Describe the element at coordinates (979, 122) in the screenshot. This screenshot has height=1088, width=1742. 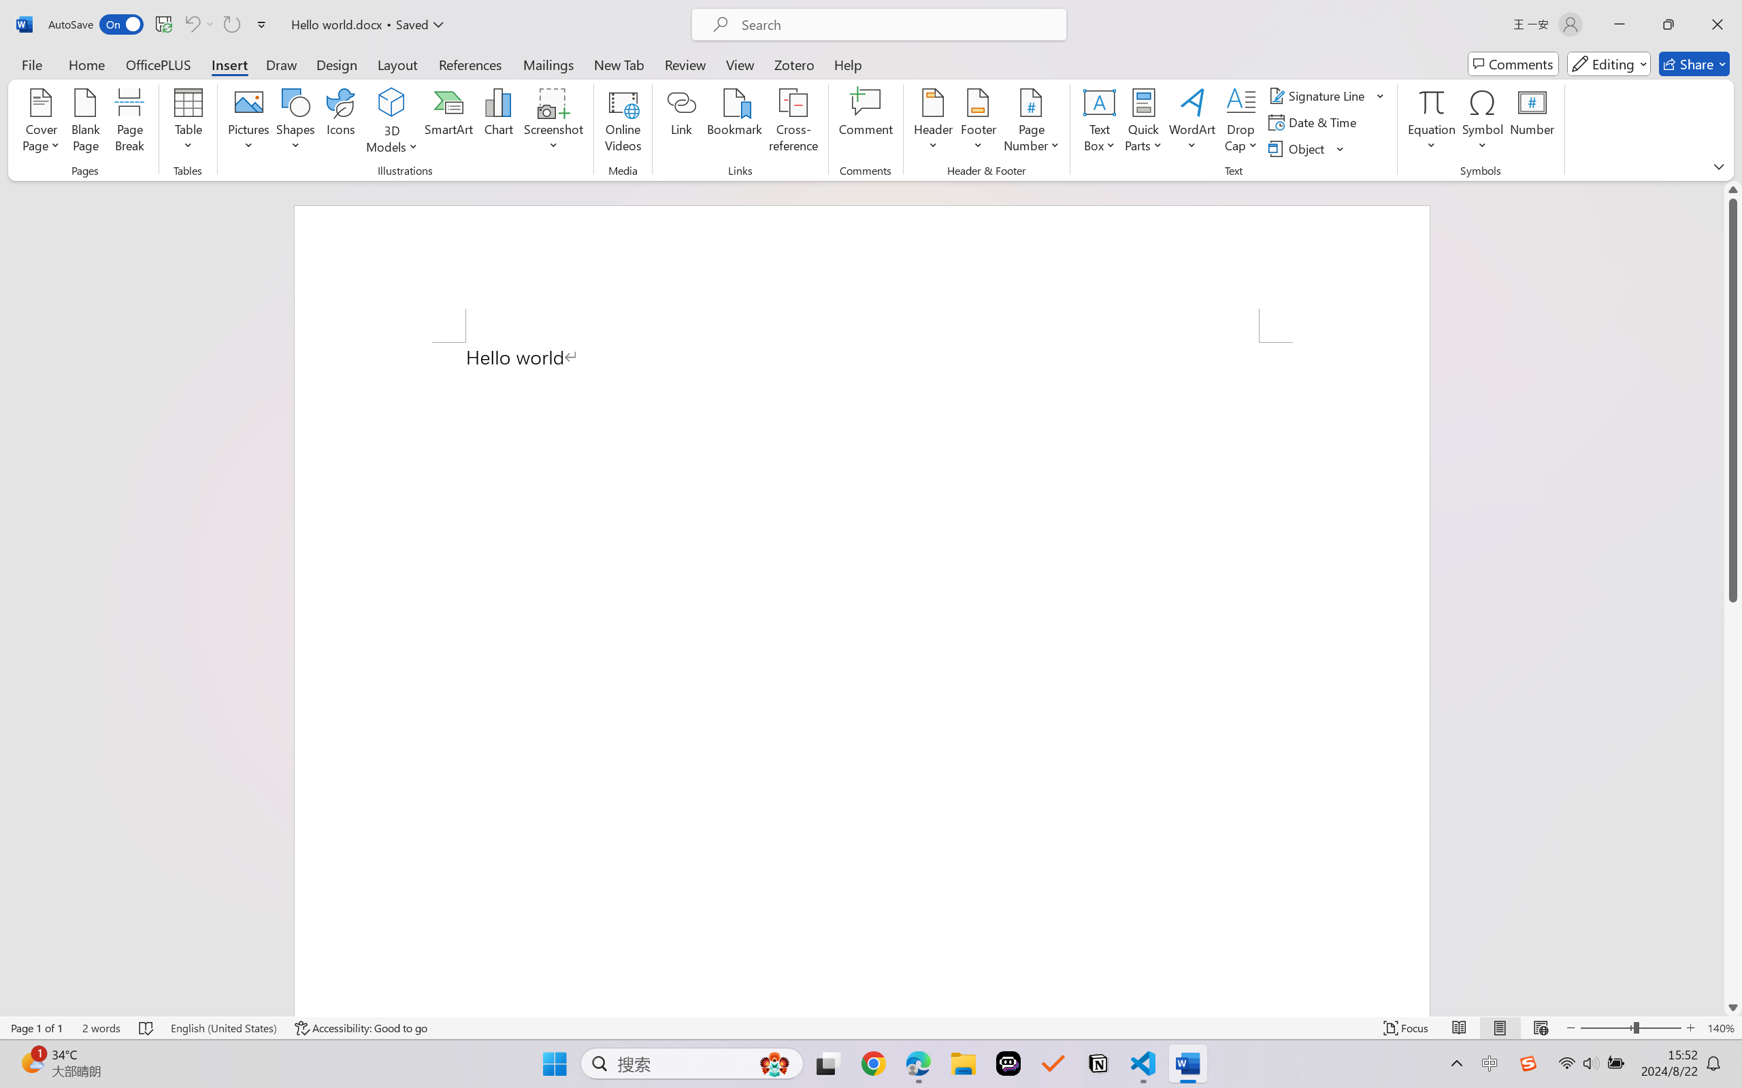
I see `Footer` at that location.